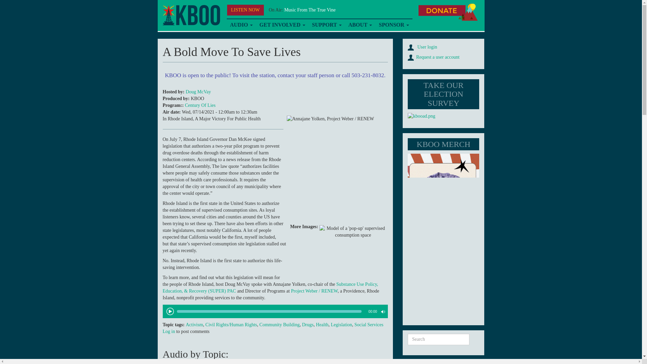 Image resolution: width=647 pixels, height=364 pixels. Describe the element at coordinates (191, 15) in the screenshot. I see `Home` at that location.